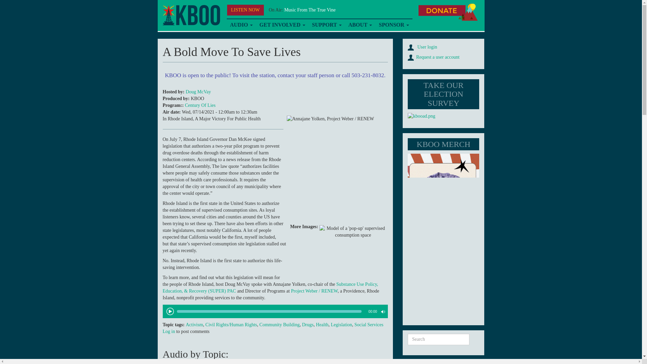 Image resolution: width=647 pixels, height=364 pixels. Describe the element at coordinates (191, 15) in the screenshot. I see `Home` at that location.